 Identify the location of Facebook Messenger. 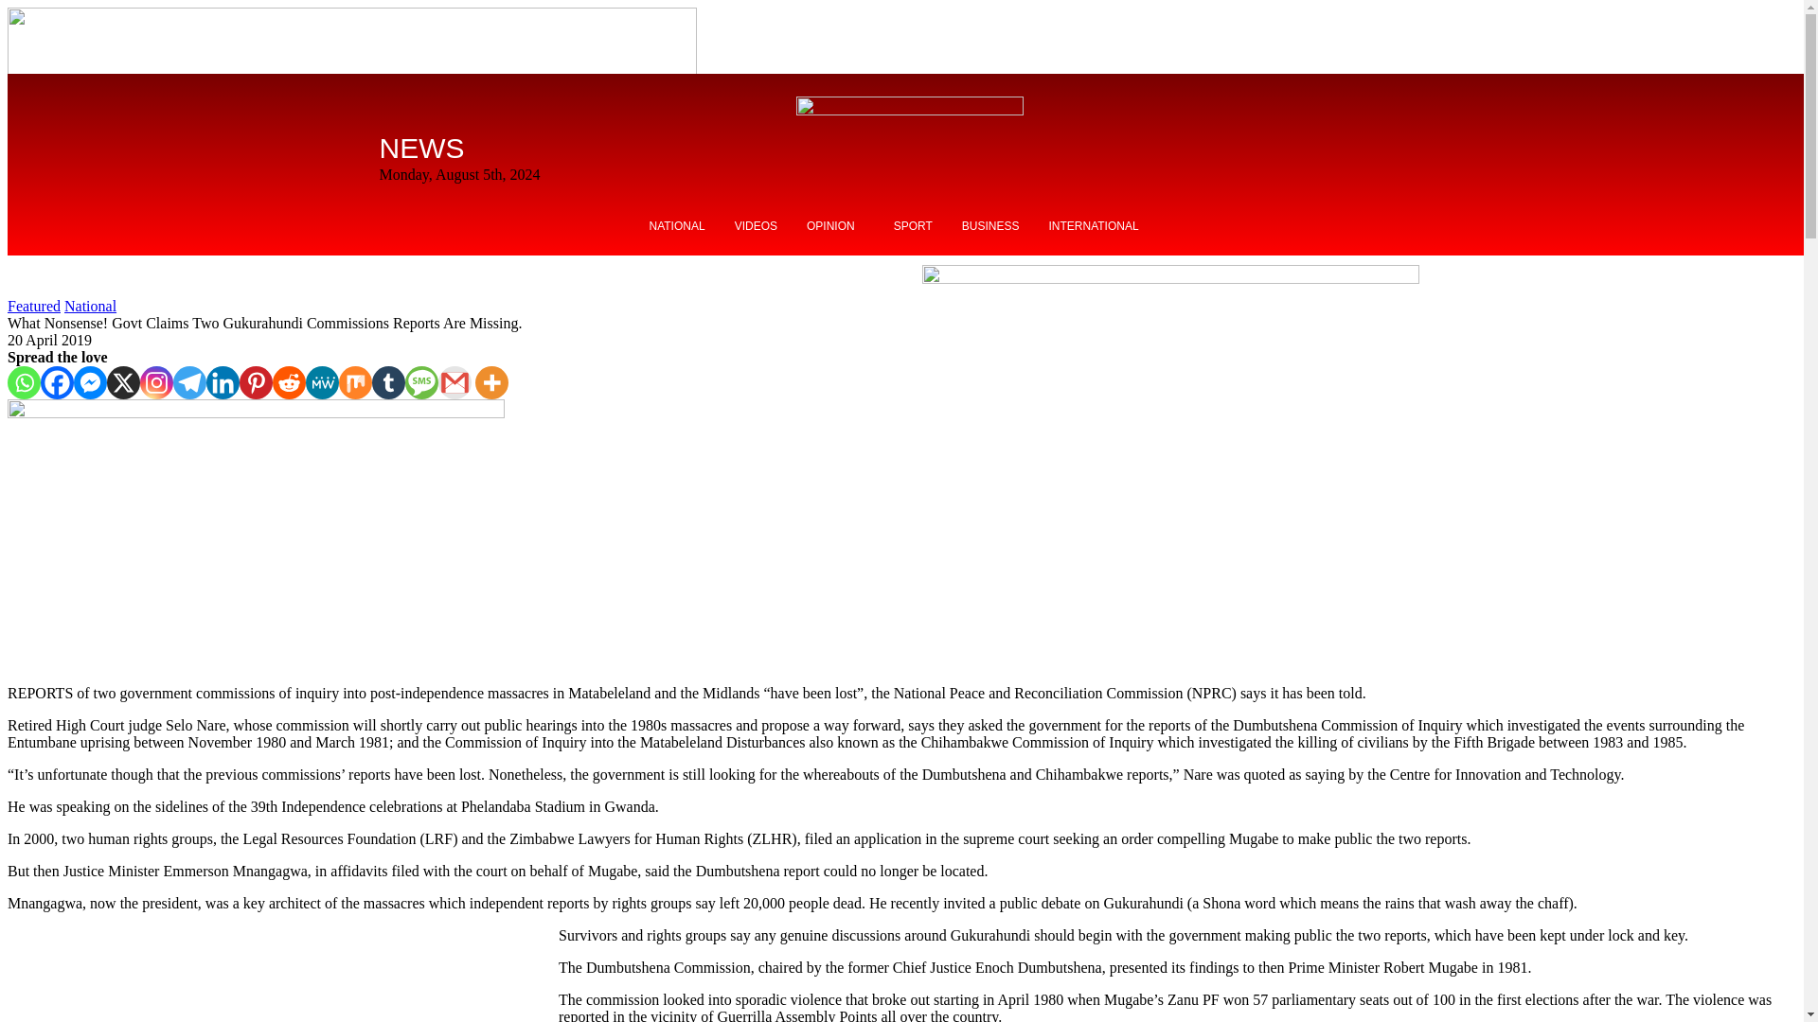
(91, 382).